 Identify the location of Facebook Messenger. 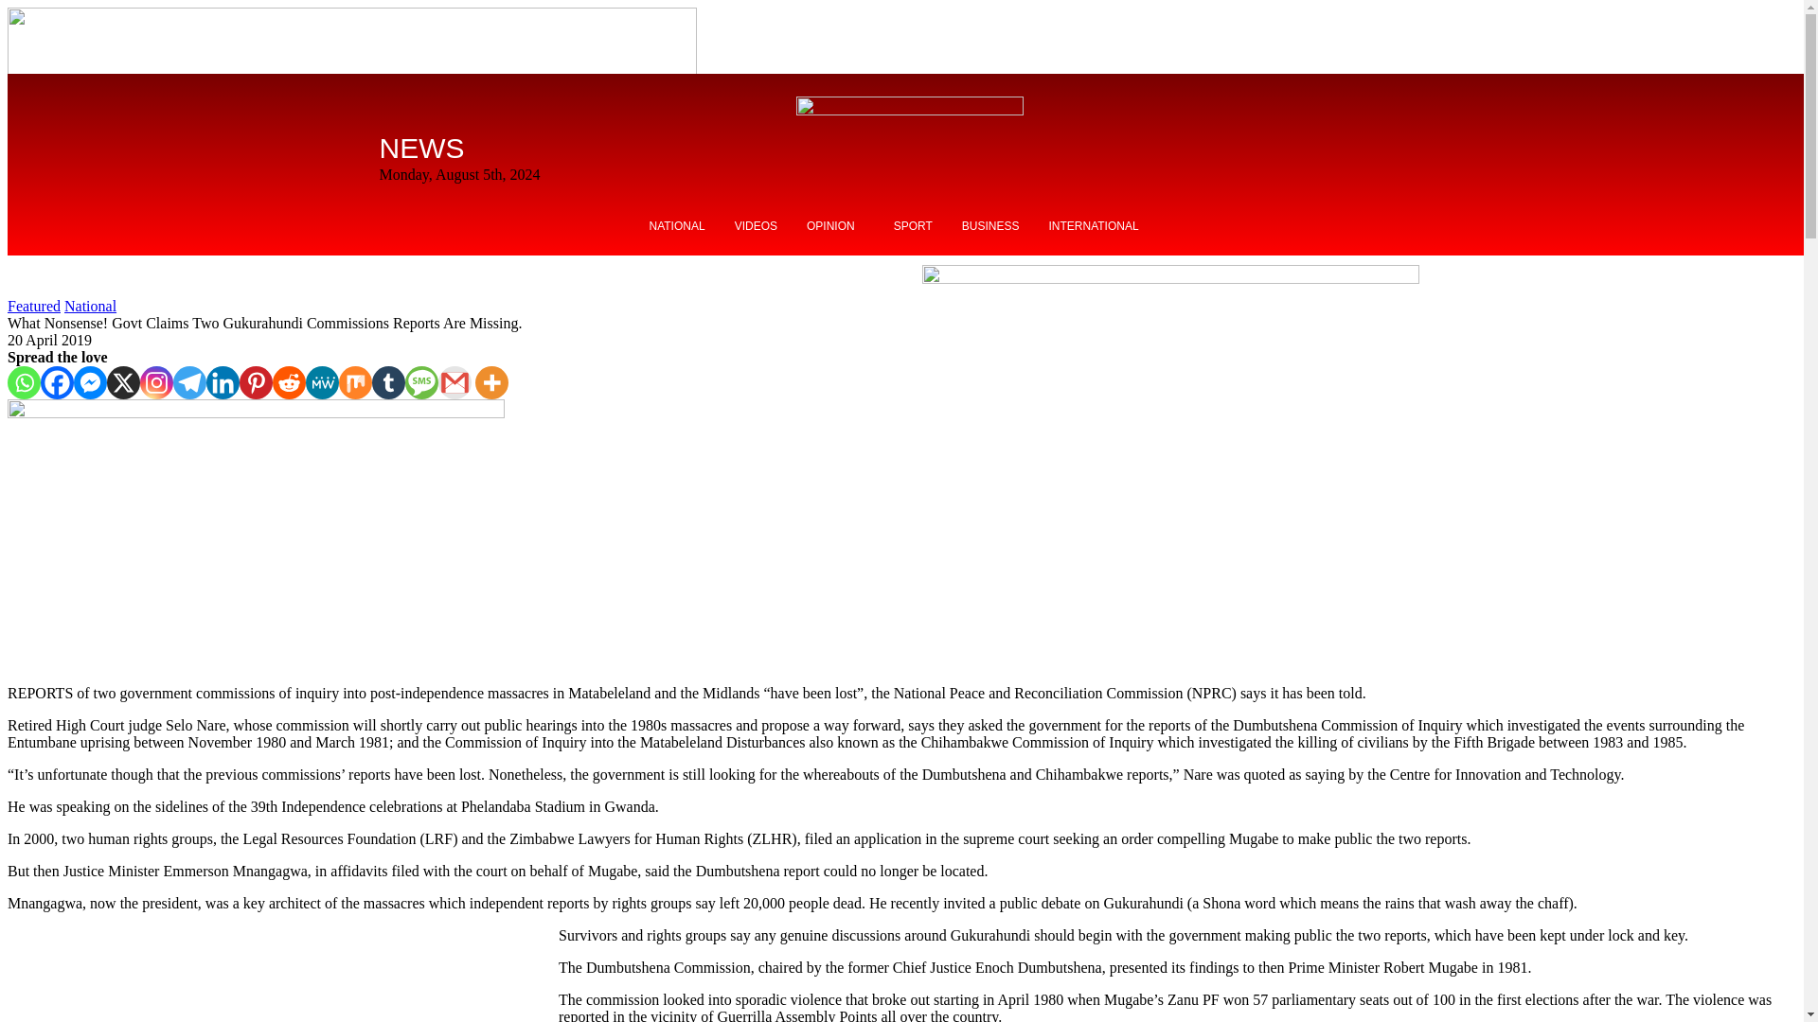
(91, 382).